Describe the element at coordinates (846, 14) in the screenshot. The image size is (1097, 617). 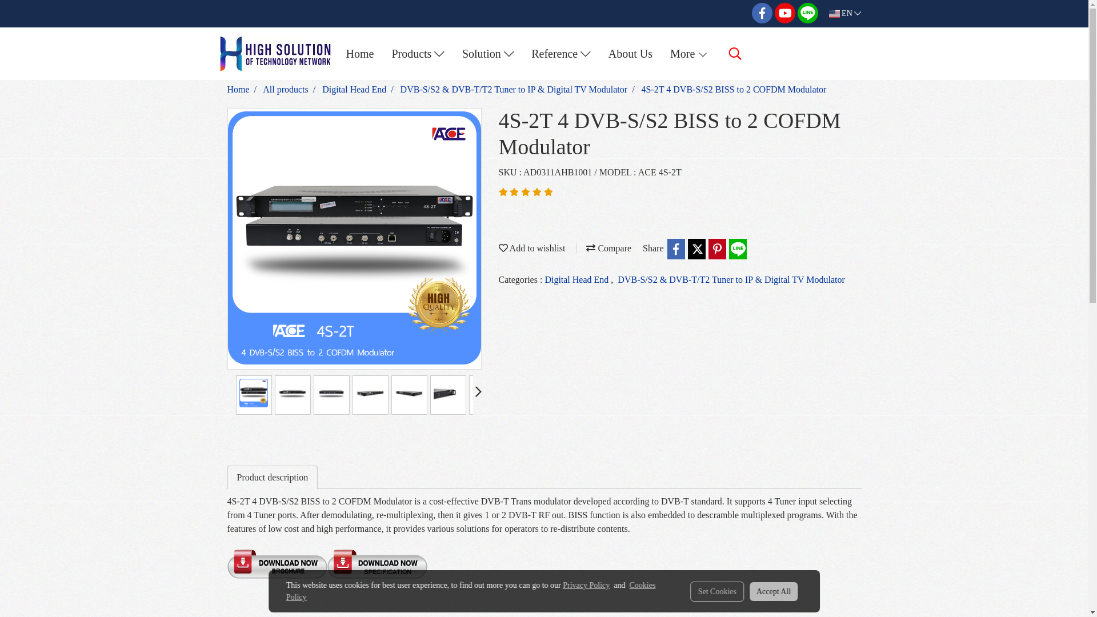
I see `EN` at that location.